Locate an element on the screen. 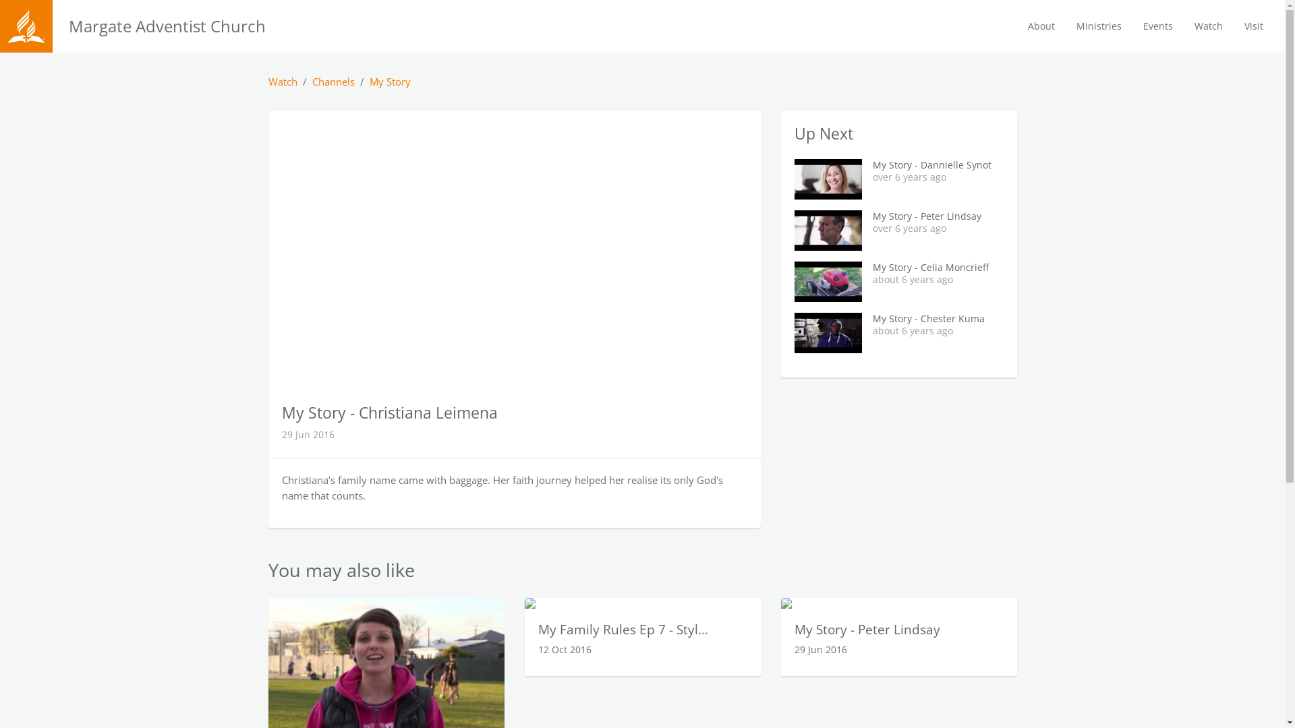 The height and width of the screenshot is (728, 1295). Ministries is located at coordinates (1099, 26).